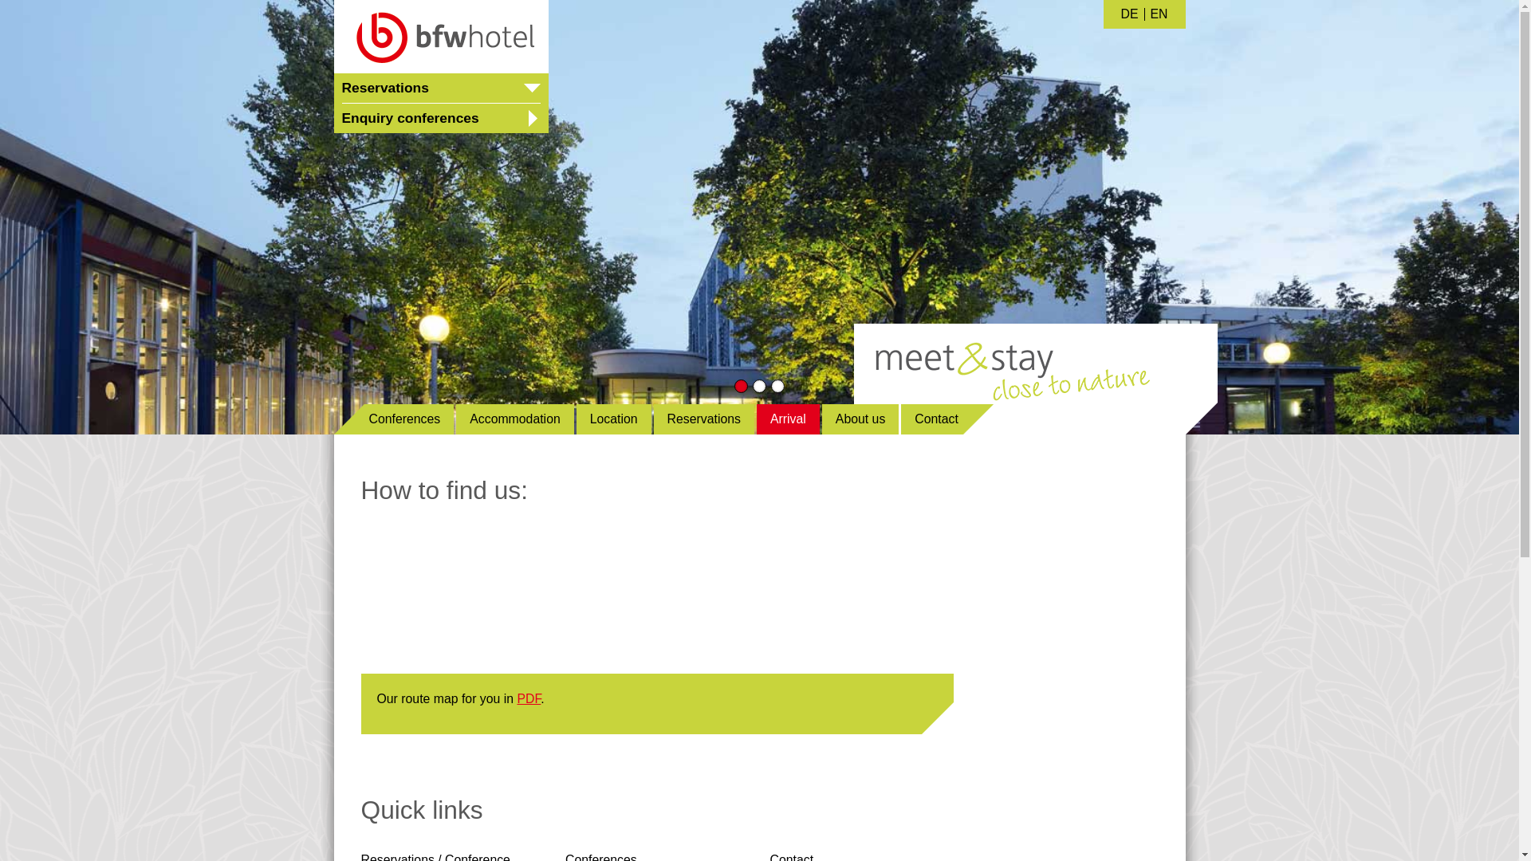 The image size is (1531, 861). I want to click on Reservations, so click(703, 419).